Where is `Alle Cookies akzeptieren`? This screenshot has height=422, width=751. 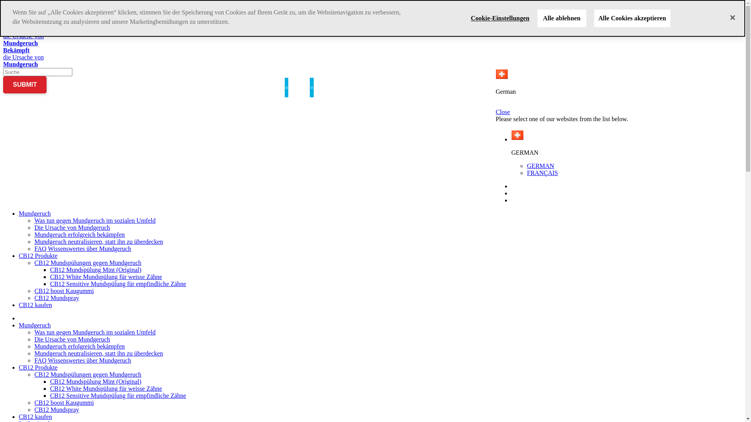
Alle Cookies akzeptieren is located at coordinates (632, 18).